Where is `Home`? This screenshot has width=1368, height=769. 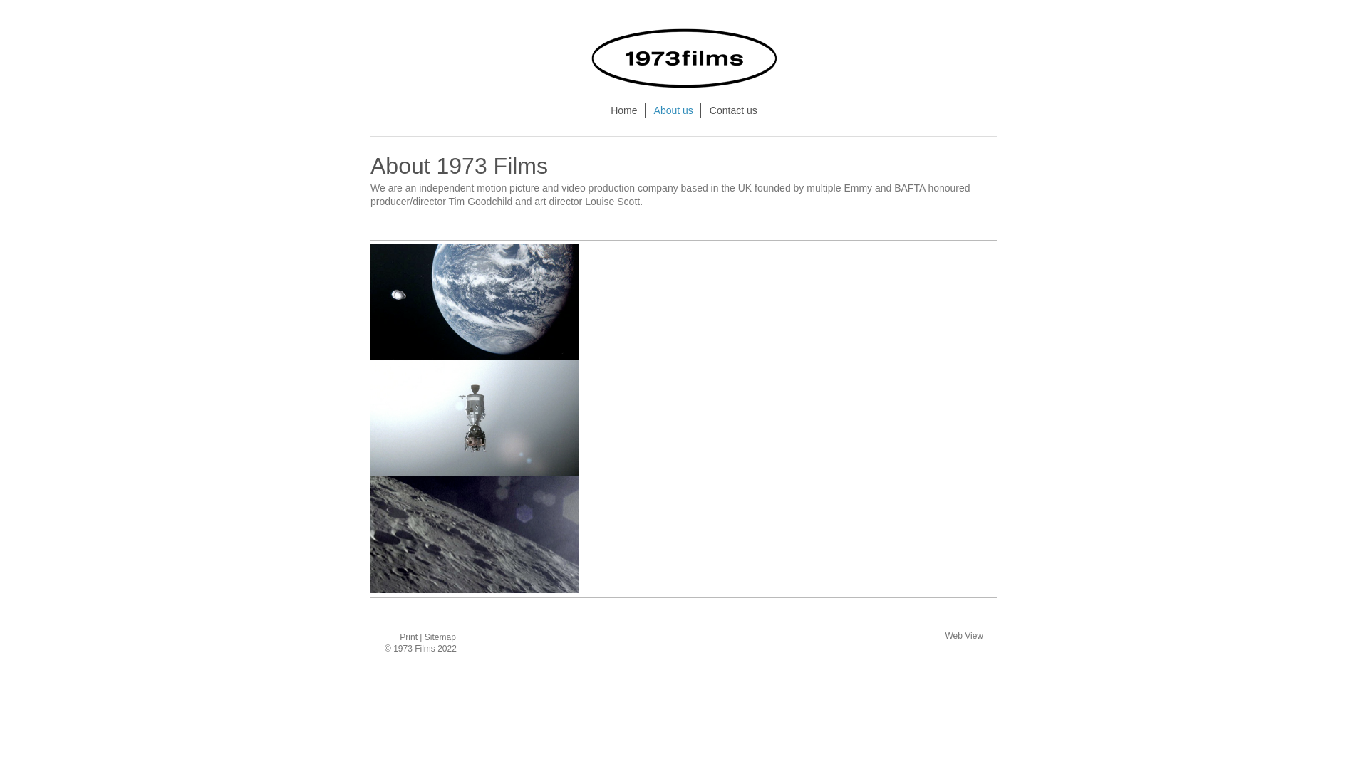
Home is located at coordinates (624, 111).